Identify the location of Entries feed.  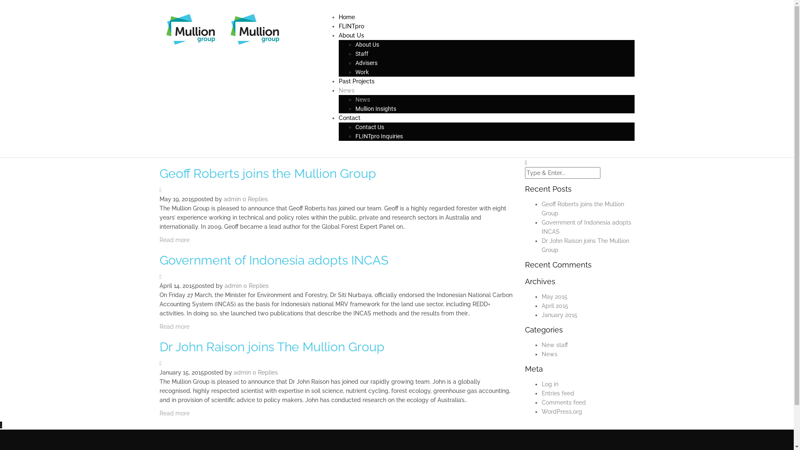
(558, 393).